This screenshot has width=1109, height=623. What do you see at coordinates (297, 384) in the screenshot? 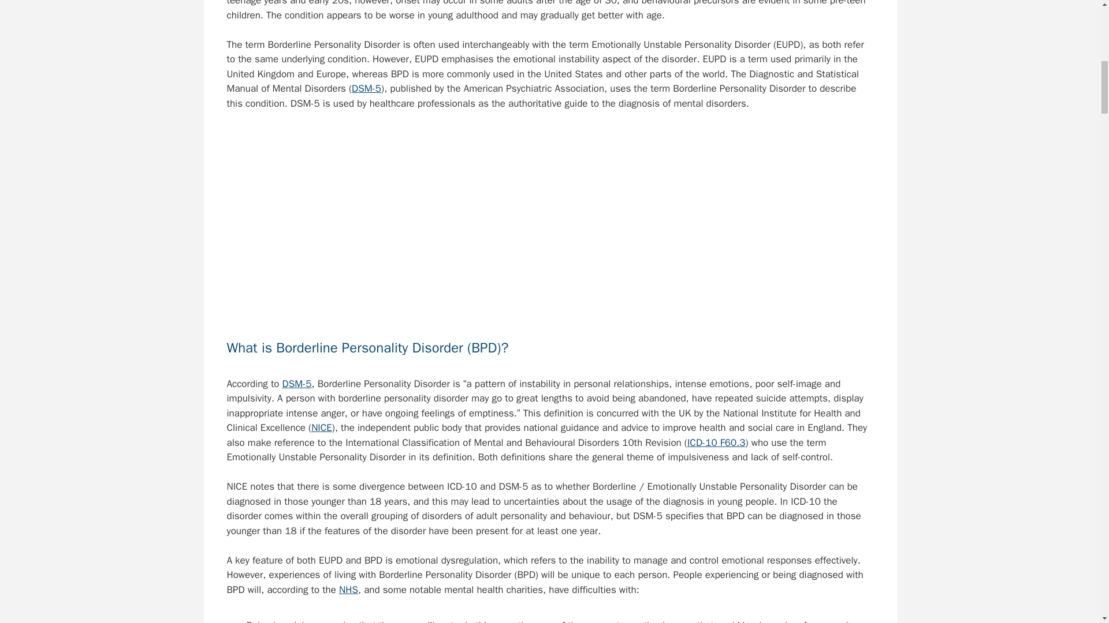
I see `DSM-5` at bounding box center [297, 384].